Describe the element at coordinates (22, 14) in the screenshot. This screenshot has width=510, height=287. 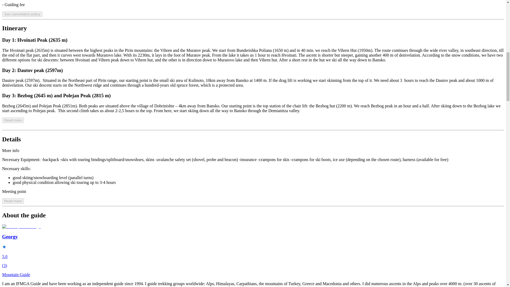
I see `See cancellation policy` at that location.